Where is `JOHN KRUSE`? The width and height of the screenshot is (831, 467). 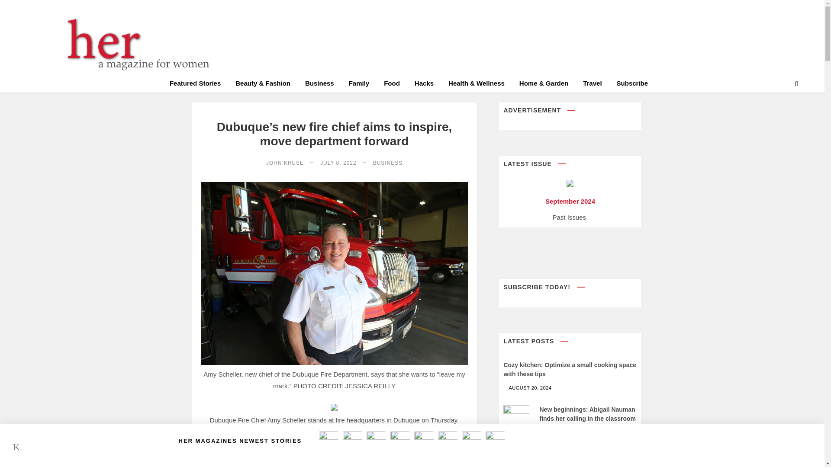 JOHN KRUSE is located at coordinates (285, 163).